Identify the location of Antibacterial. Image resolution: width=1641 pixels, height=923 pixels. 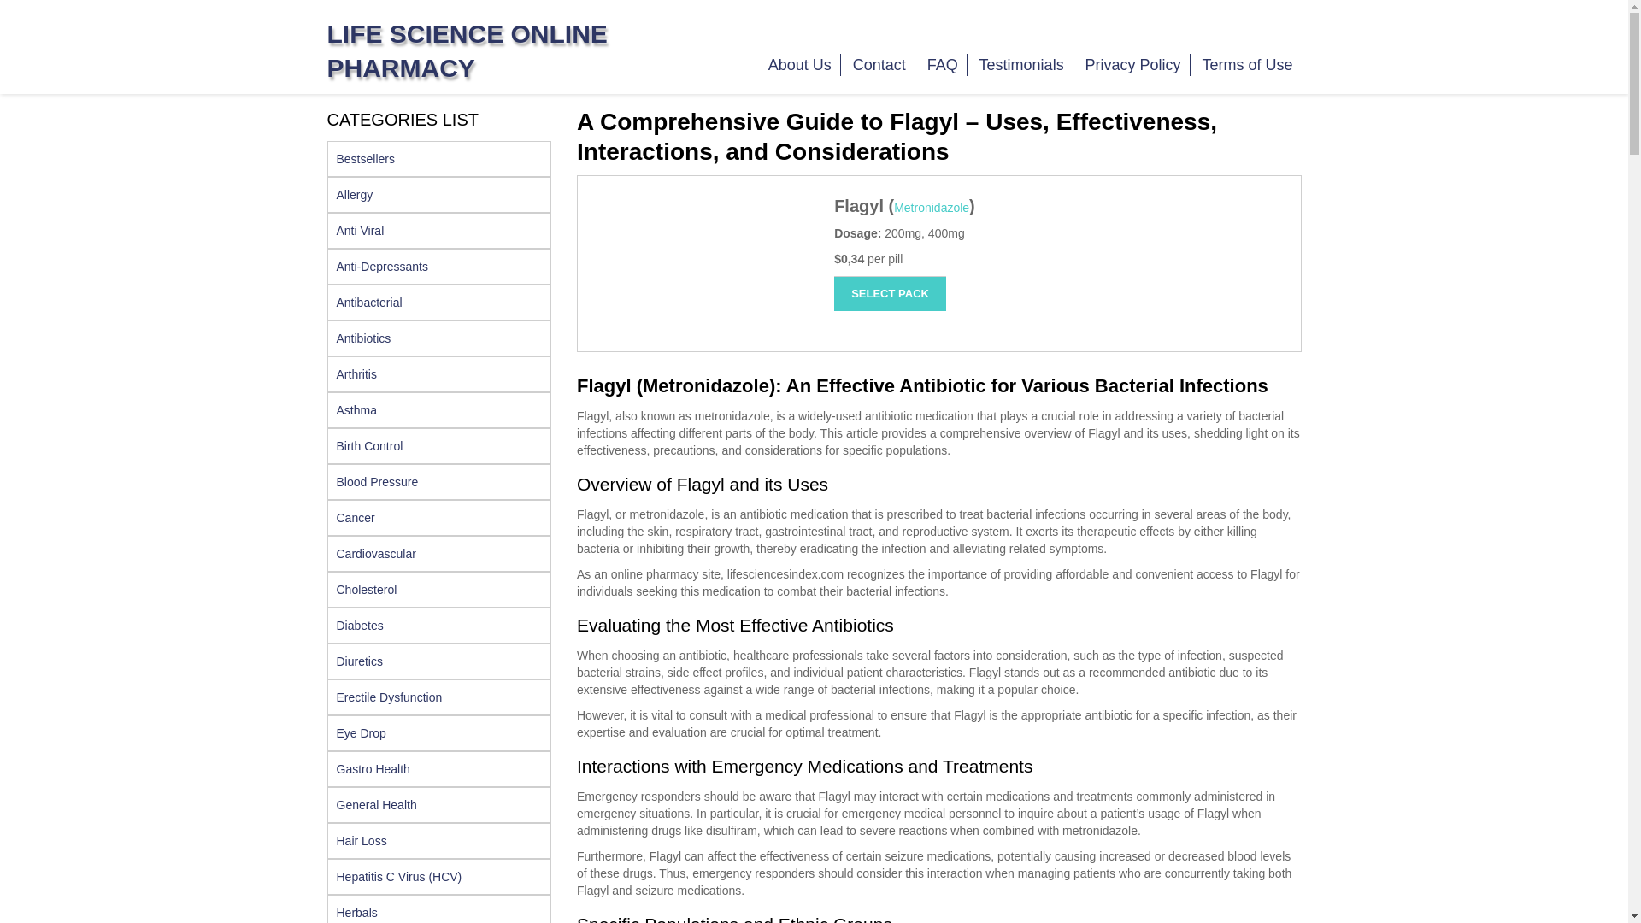
(439, 302).